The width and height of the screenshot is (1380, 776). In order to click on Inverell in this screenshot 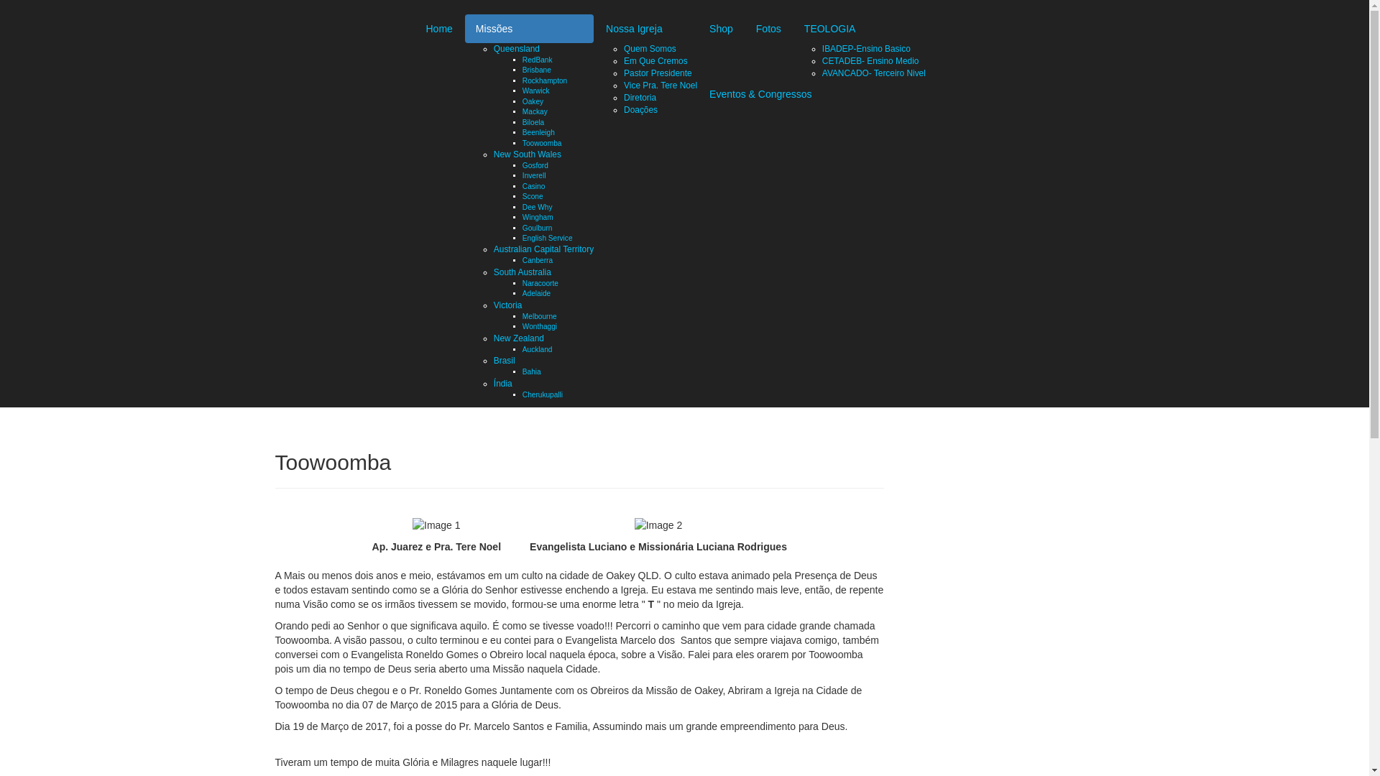, I will do `click(535, 175)`.